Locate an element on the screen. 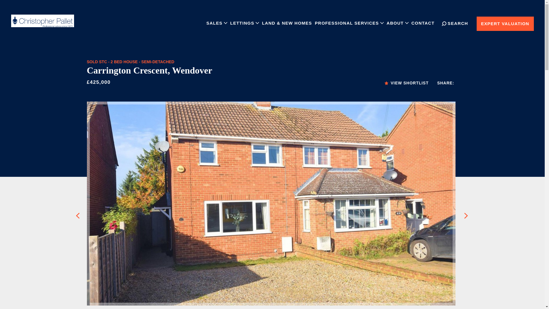  PROFESSIONAL SERVICES is located at coordinates (349, 23).